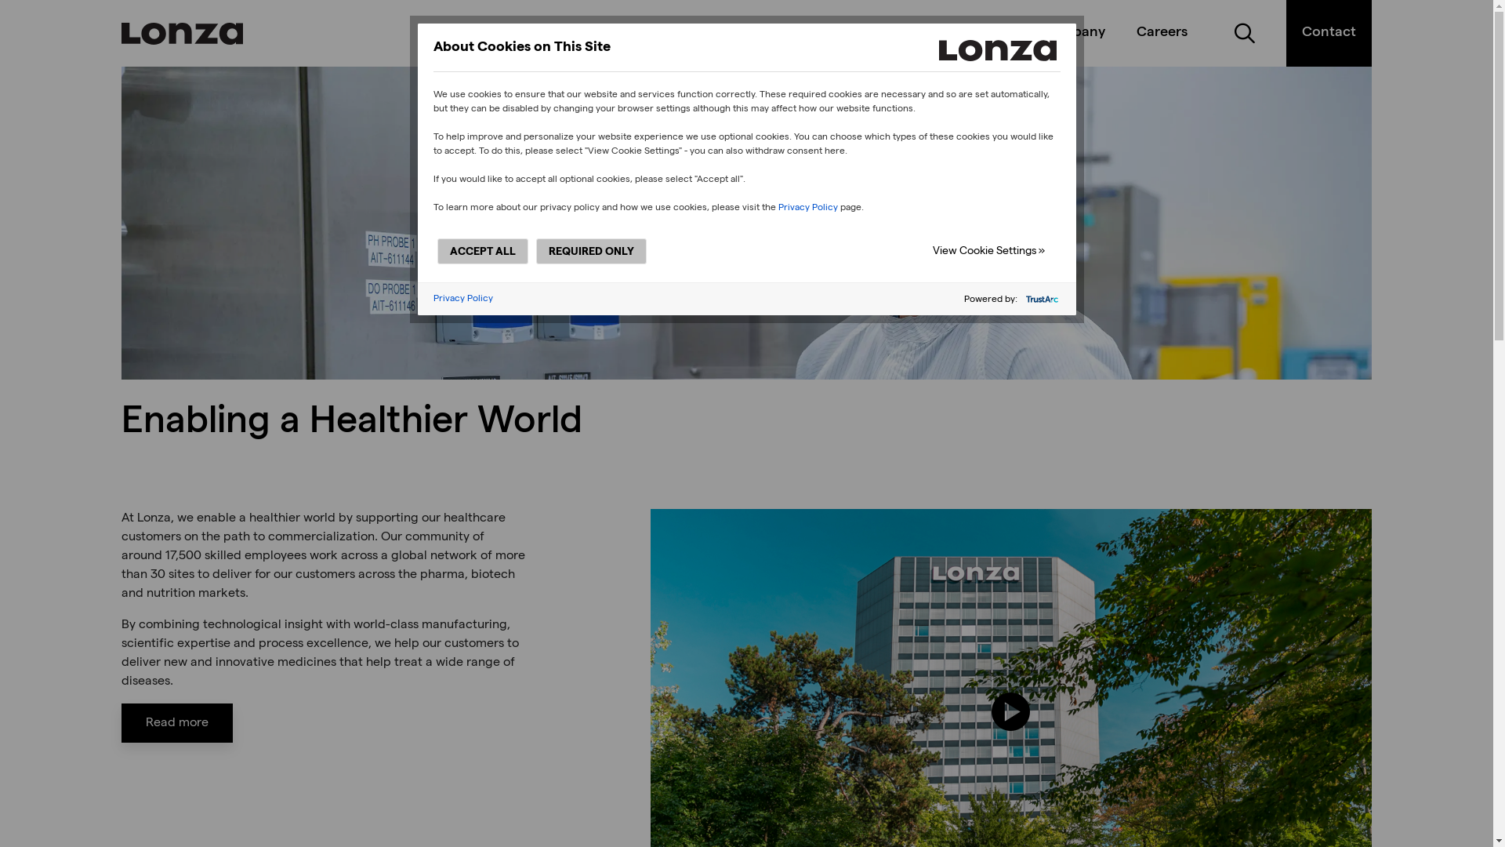 The width and height of the screenshot is (1505, 847). Describe the element at coordinates (177, 723) in the screenshot. I see `Read more` at that location.